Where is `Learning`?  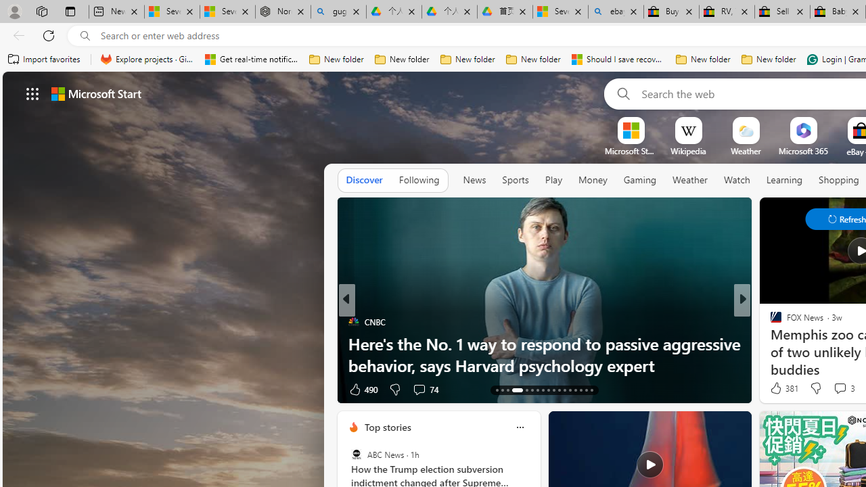
Learning is located at coordinates (785, 180).